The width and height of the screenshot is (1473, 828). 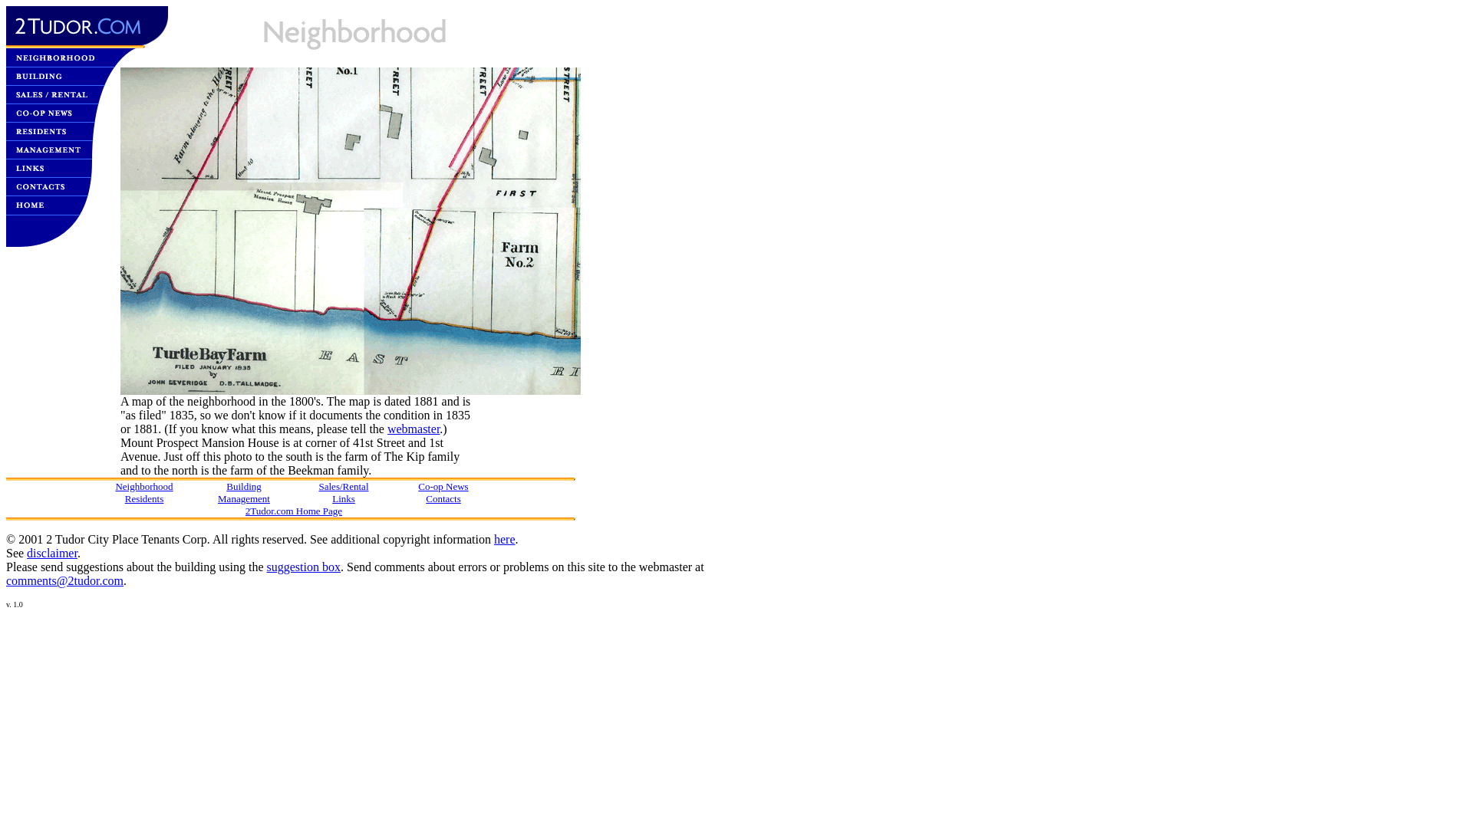 I want to click on here, so click(x=505, y=540).